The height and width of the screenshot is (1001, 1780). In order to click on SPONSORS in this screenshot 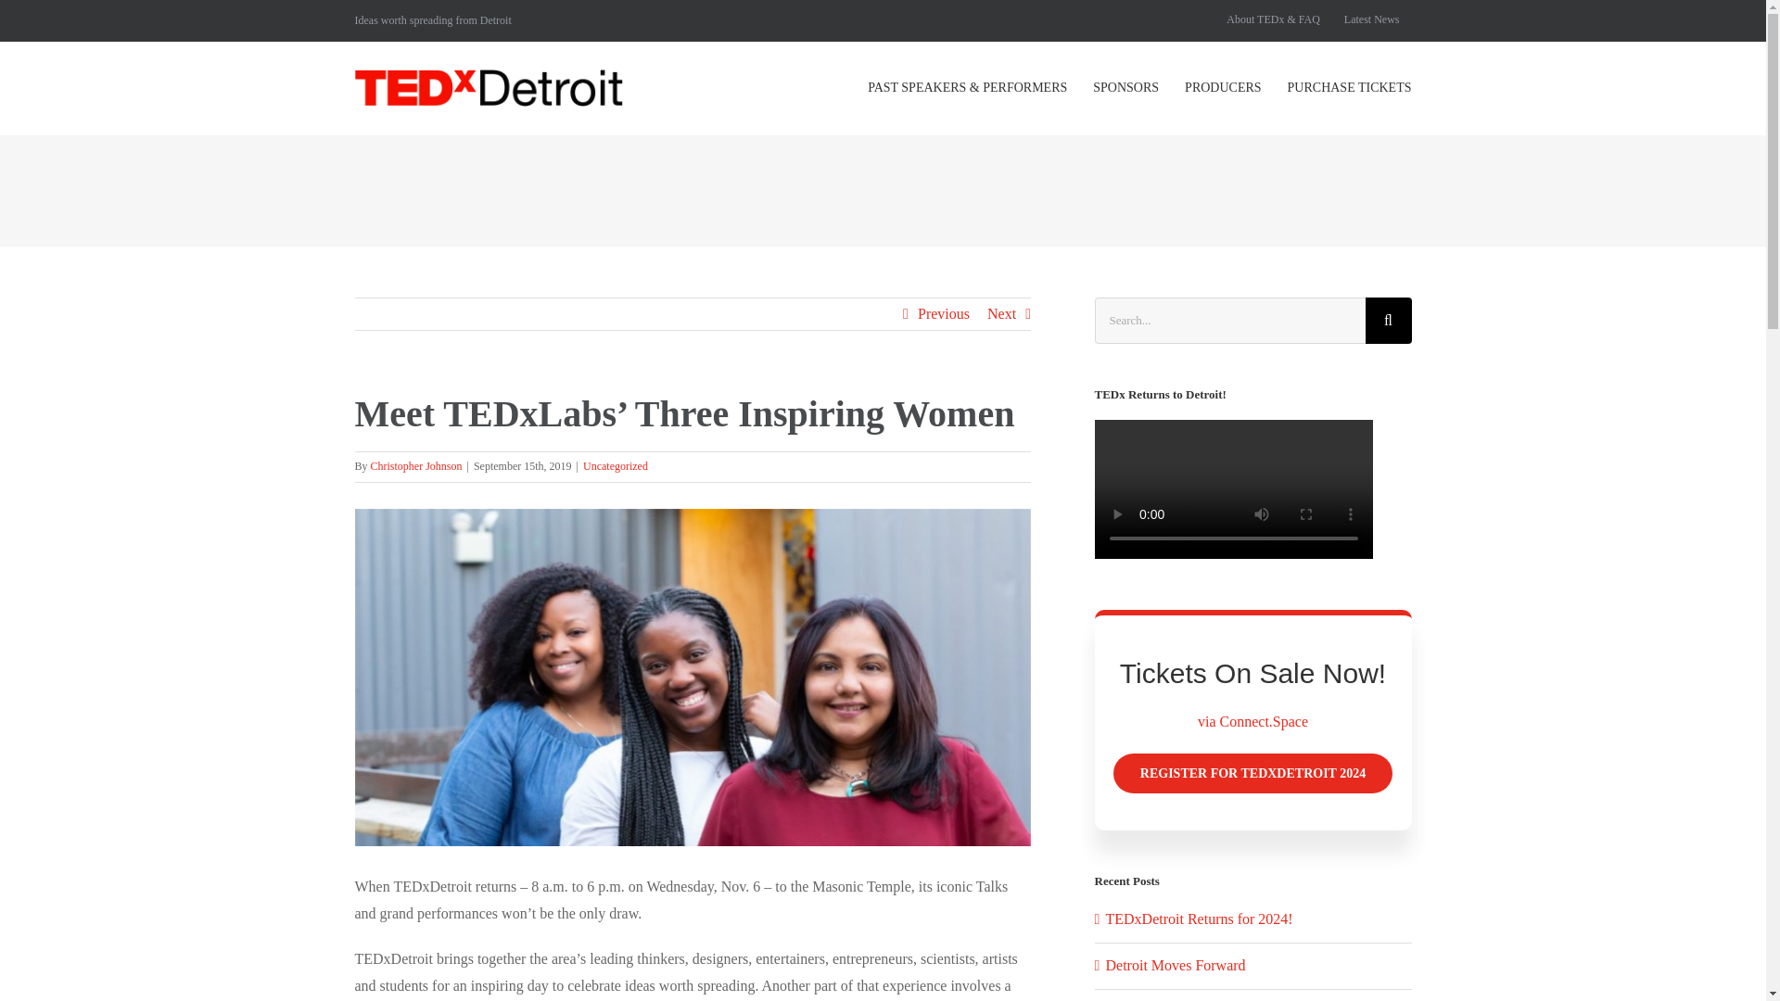, I will do `click(1125, 87)`.